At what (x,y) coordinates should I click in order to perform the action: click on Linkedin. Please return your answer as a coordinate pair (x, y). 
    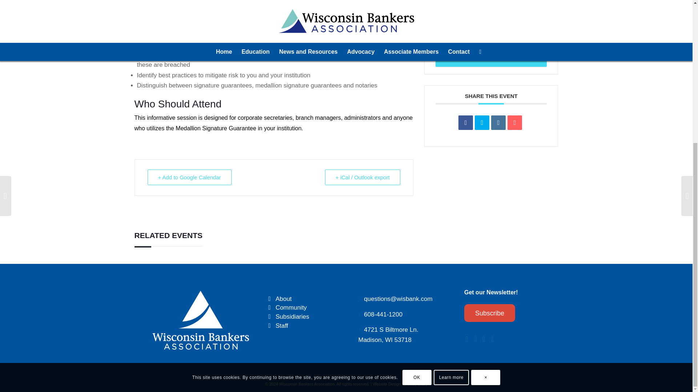
    Looking at the image, I should click on (498, 122).